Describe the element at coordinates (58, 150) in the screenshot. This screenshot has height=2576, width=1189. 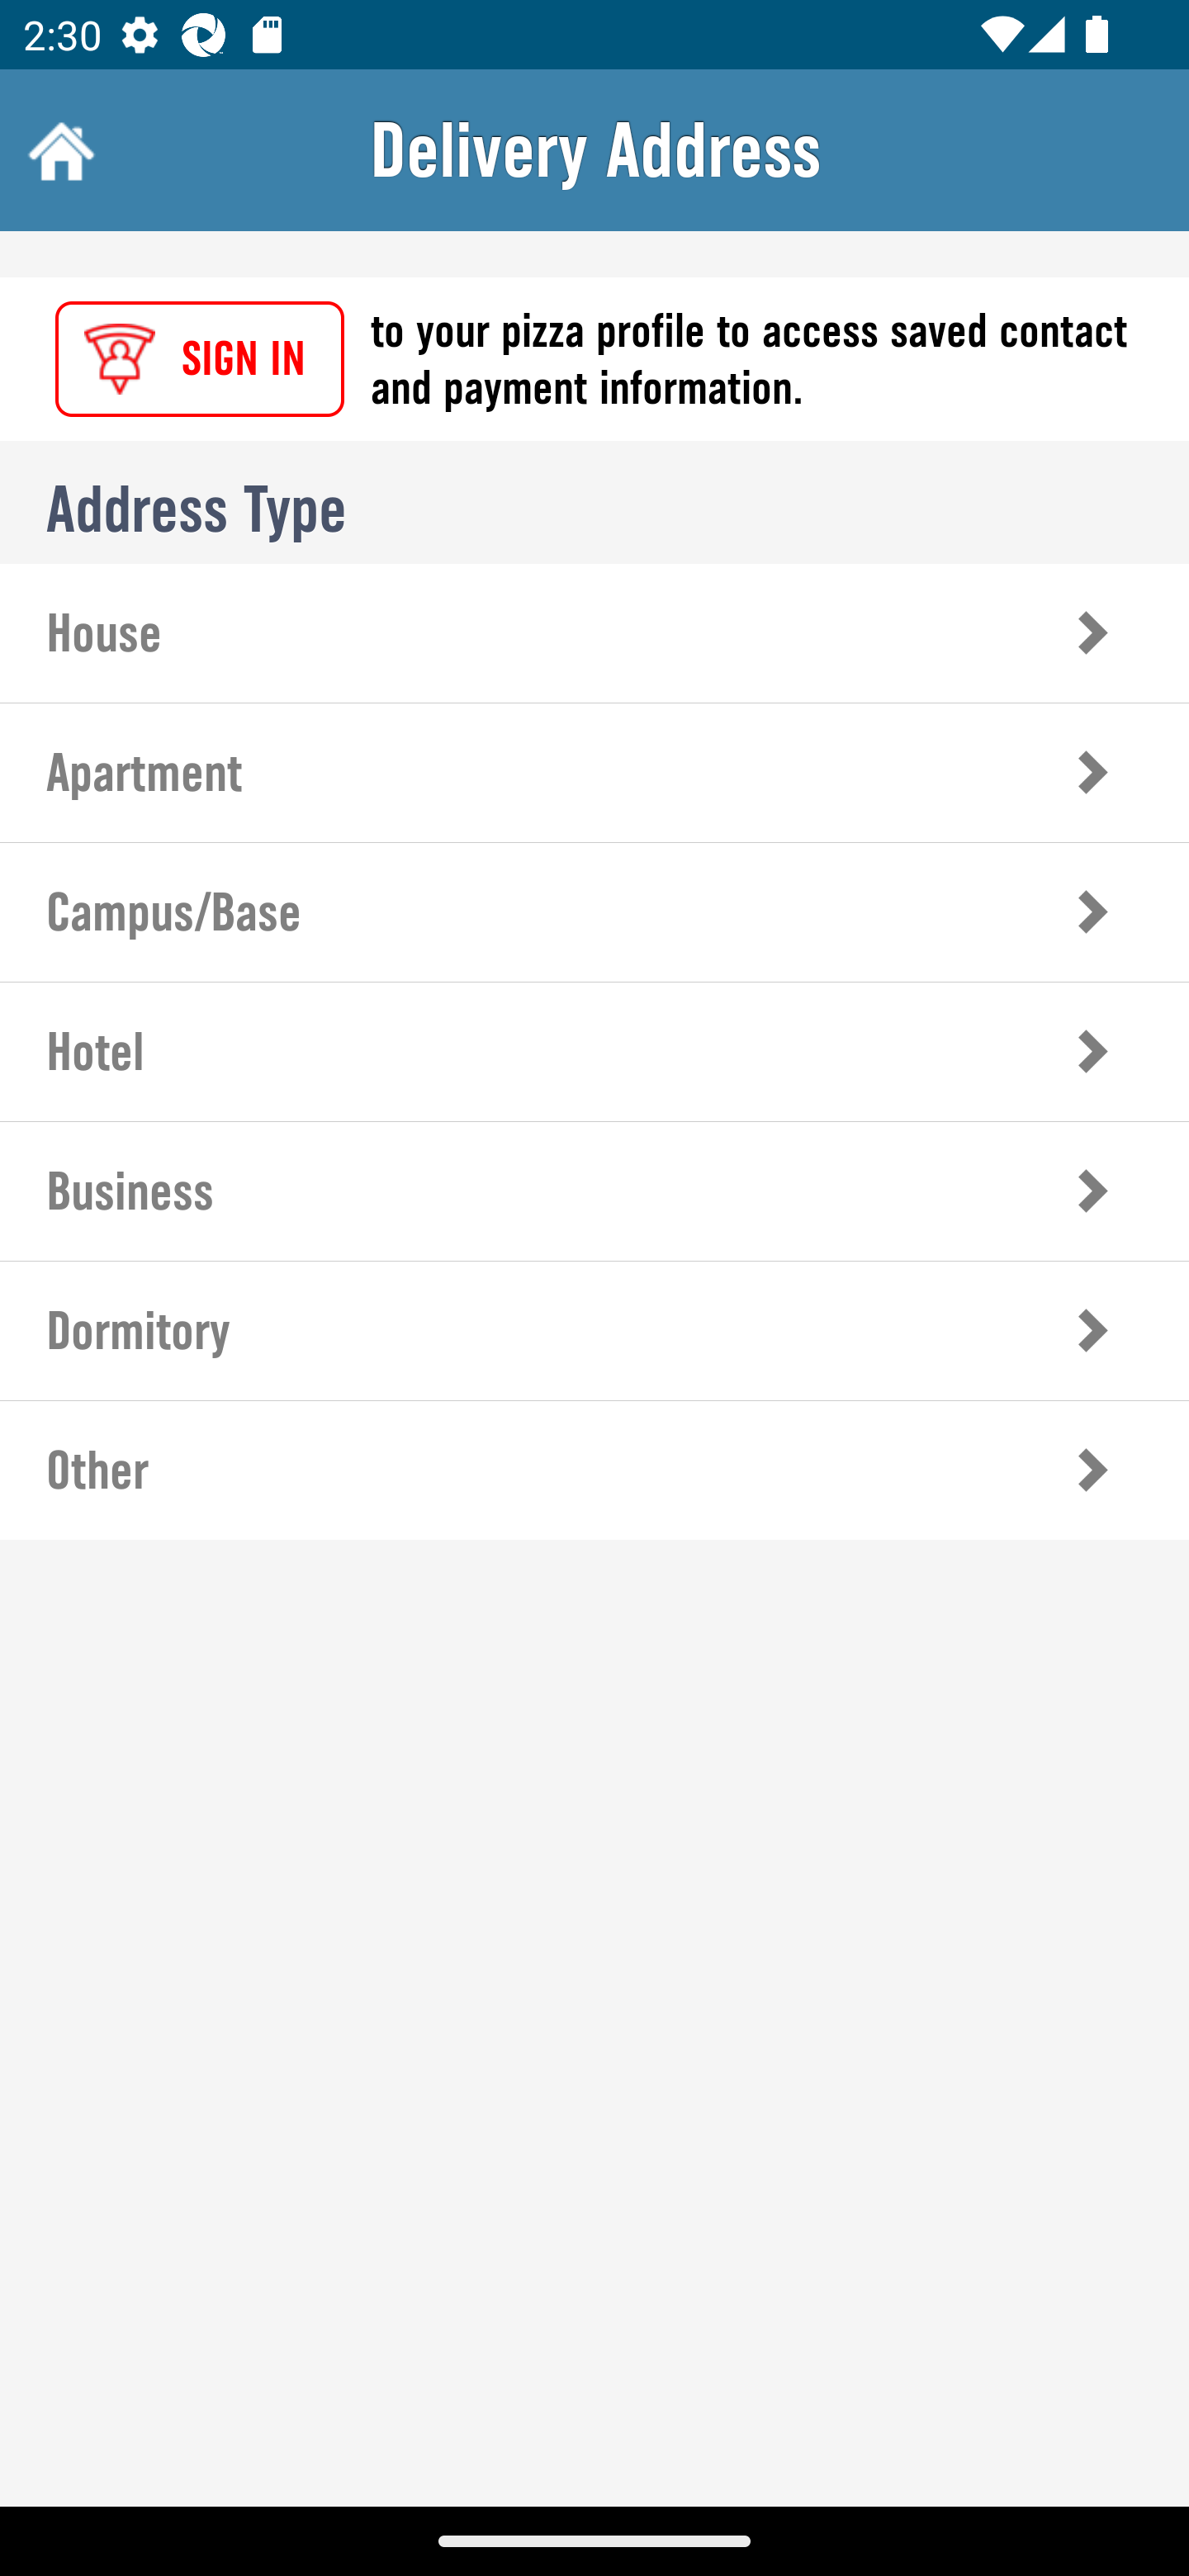
I see `Home` at that location.